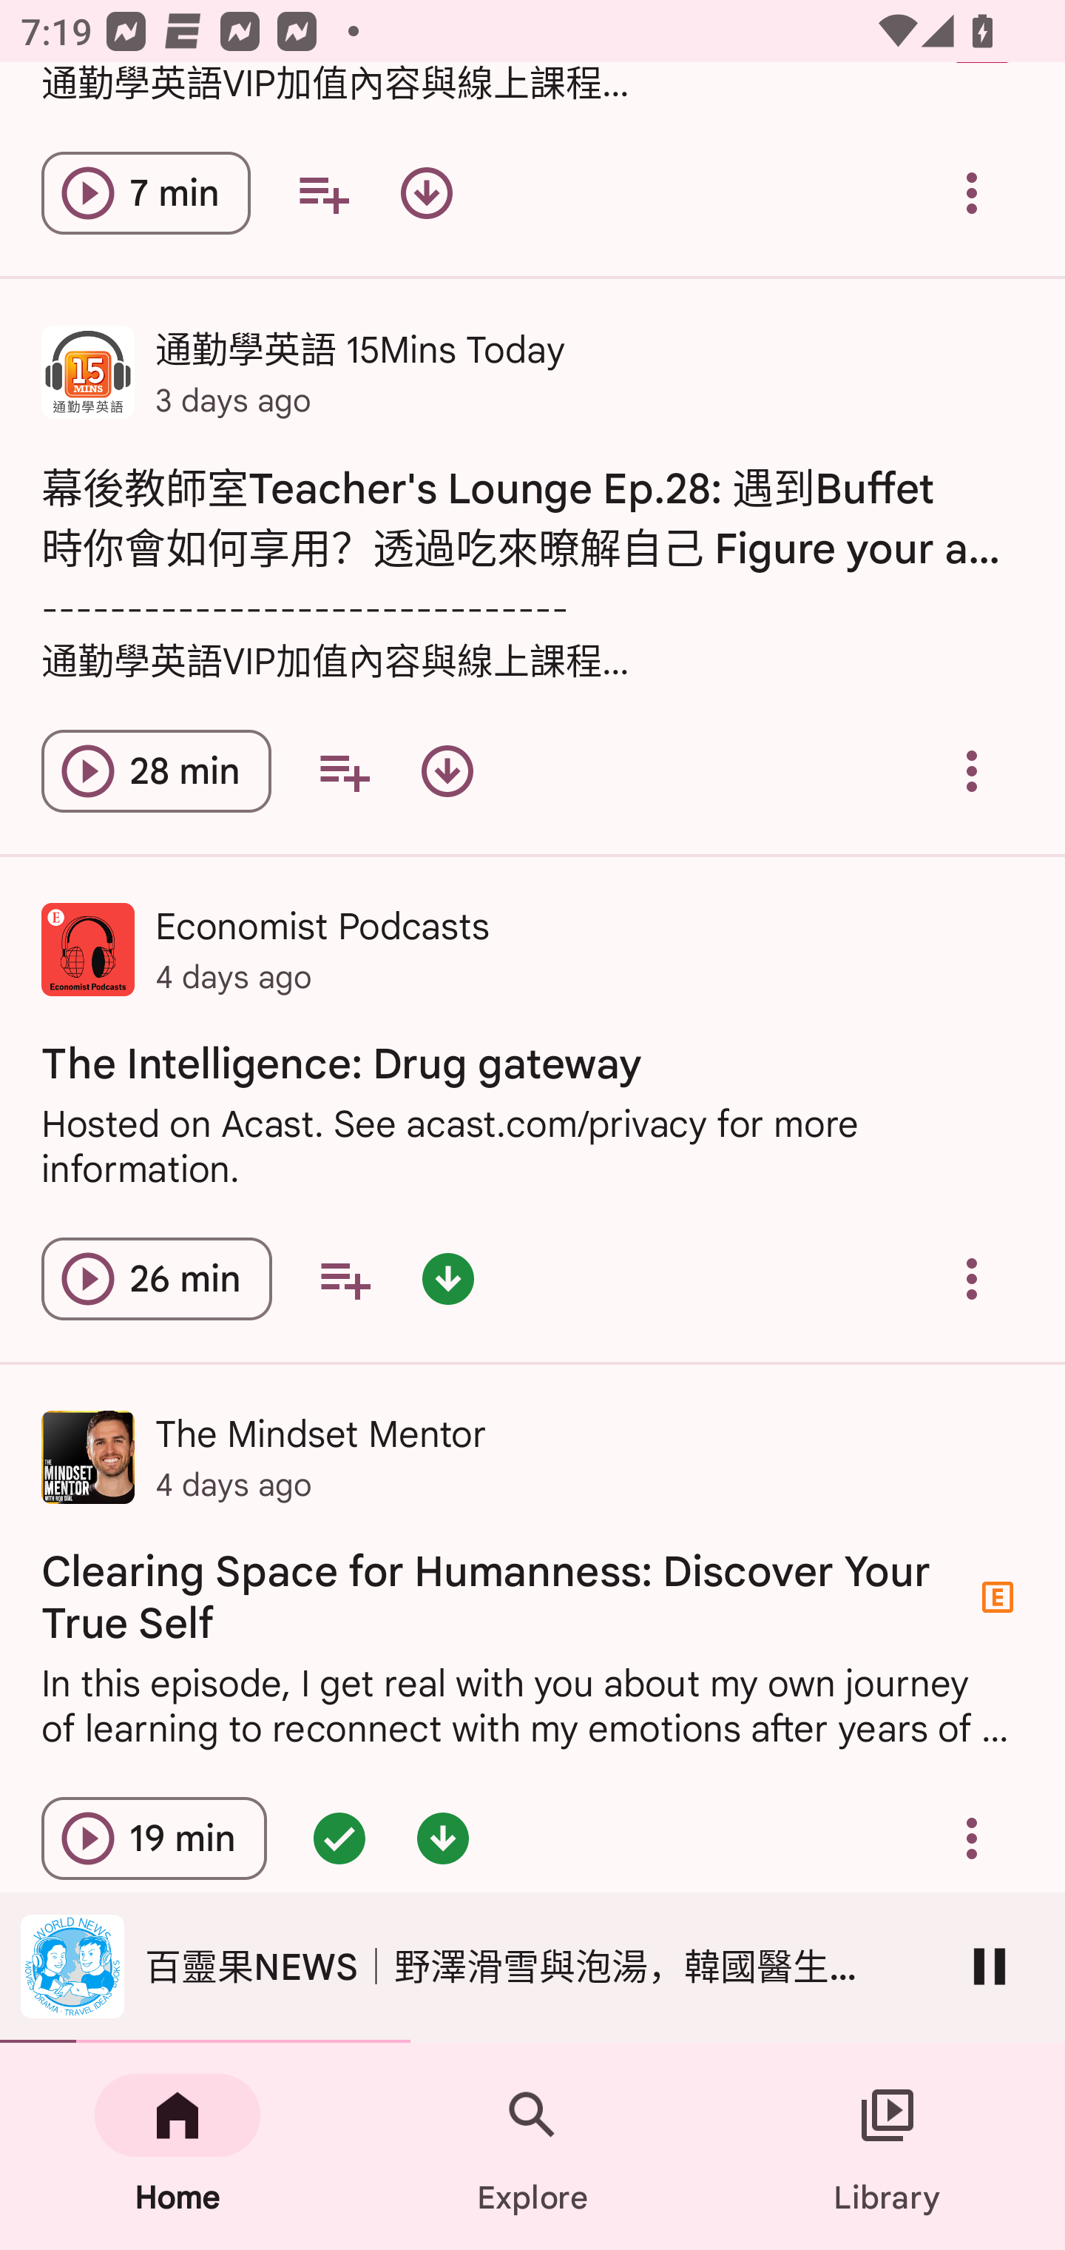  What do you see at coordinates (990, 1966) in the screenshot?
I see `Pause` at bounding box center [990, 1966].